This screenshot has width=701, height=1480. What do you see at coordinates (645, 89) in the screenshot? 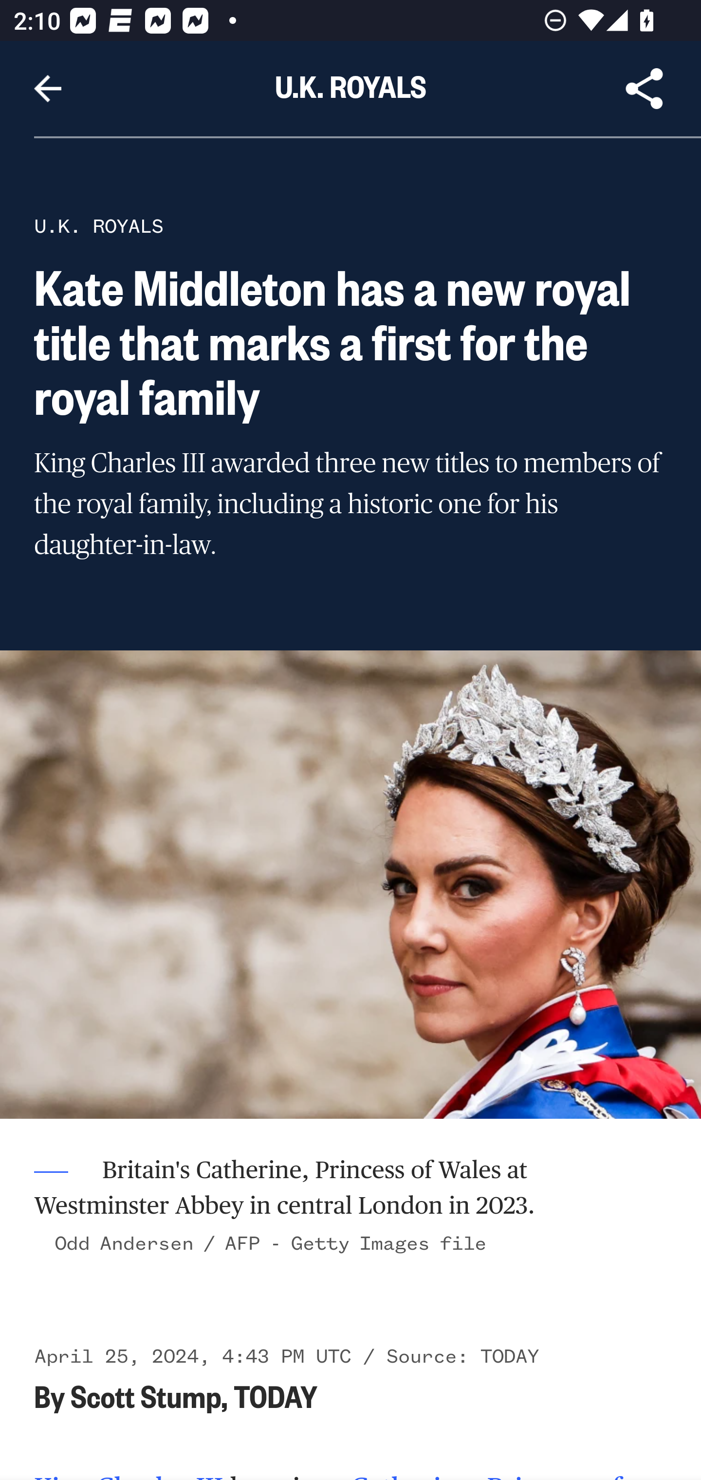
I see `Share Article, button` at bounding box center [645, 89].